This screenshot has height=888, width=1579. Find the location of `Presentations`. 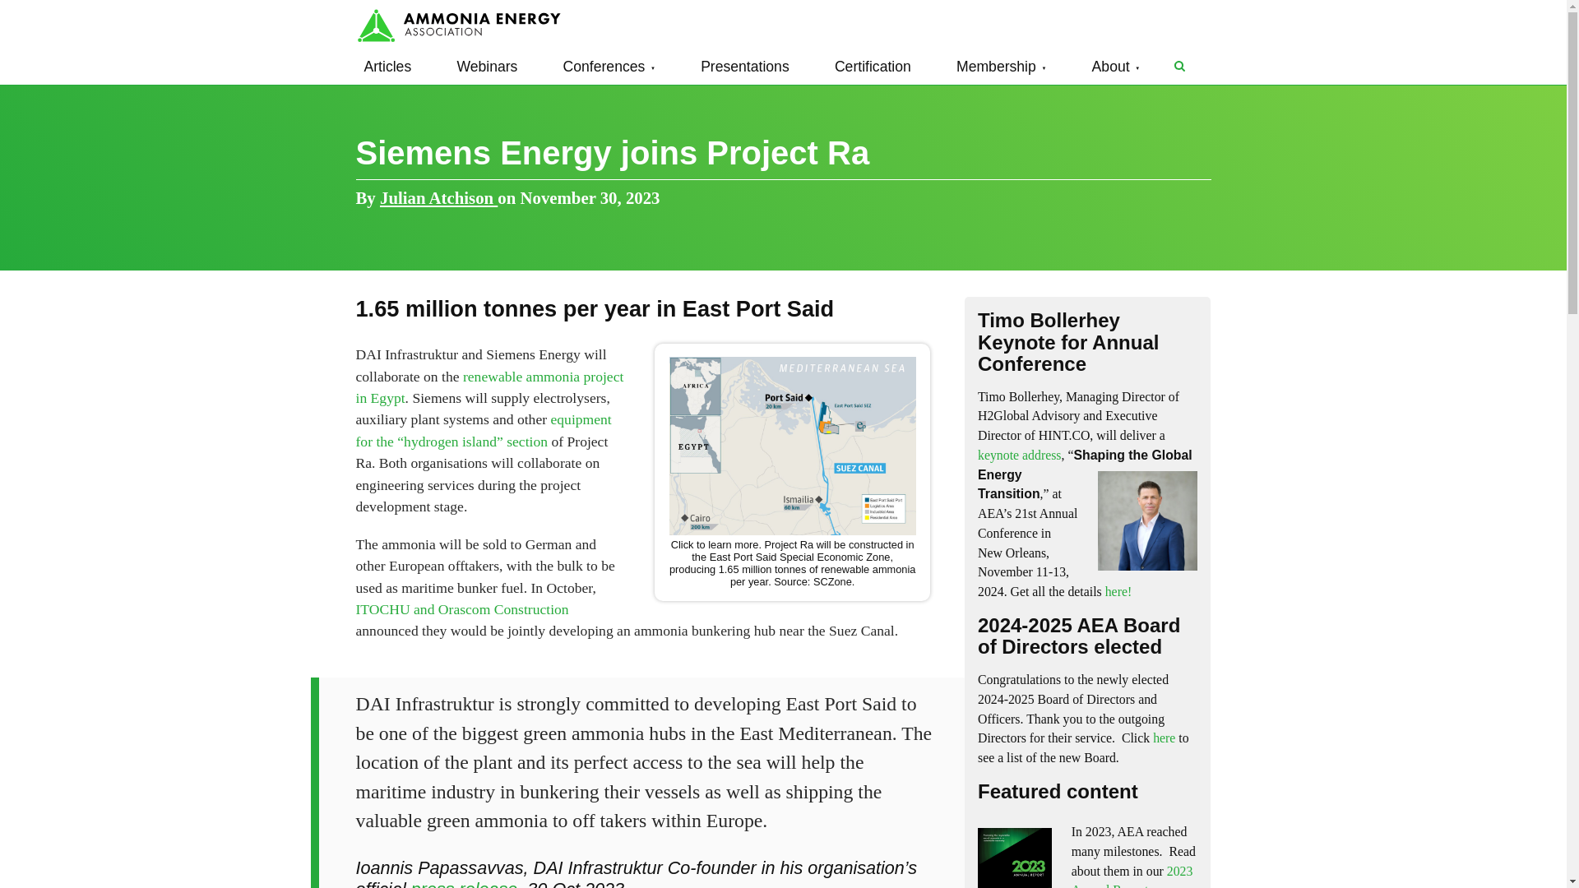

Presentations is located at coordinates (745, 66).